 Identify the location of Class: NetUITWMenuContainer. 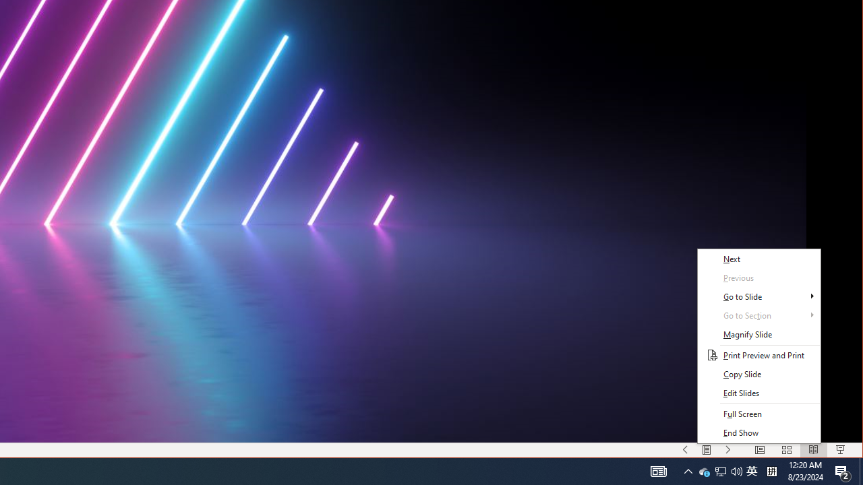
(759, 346).